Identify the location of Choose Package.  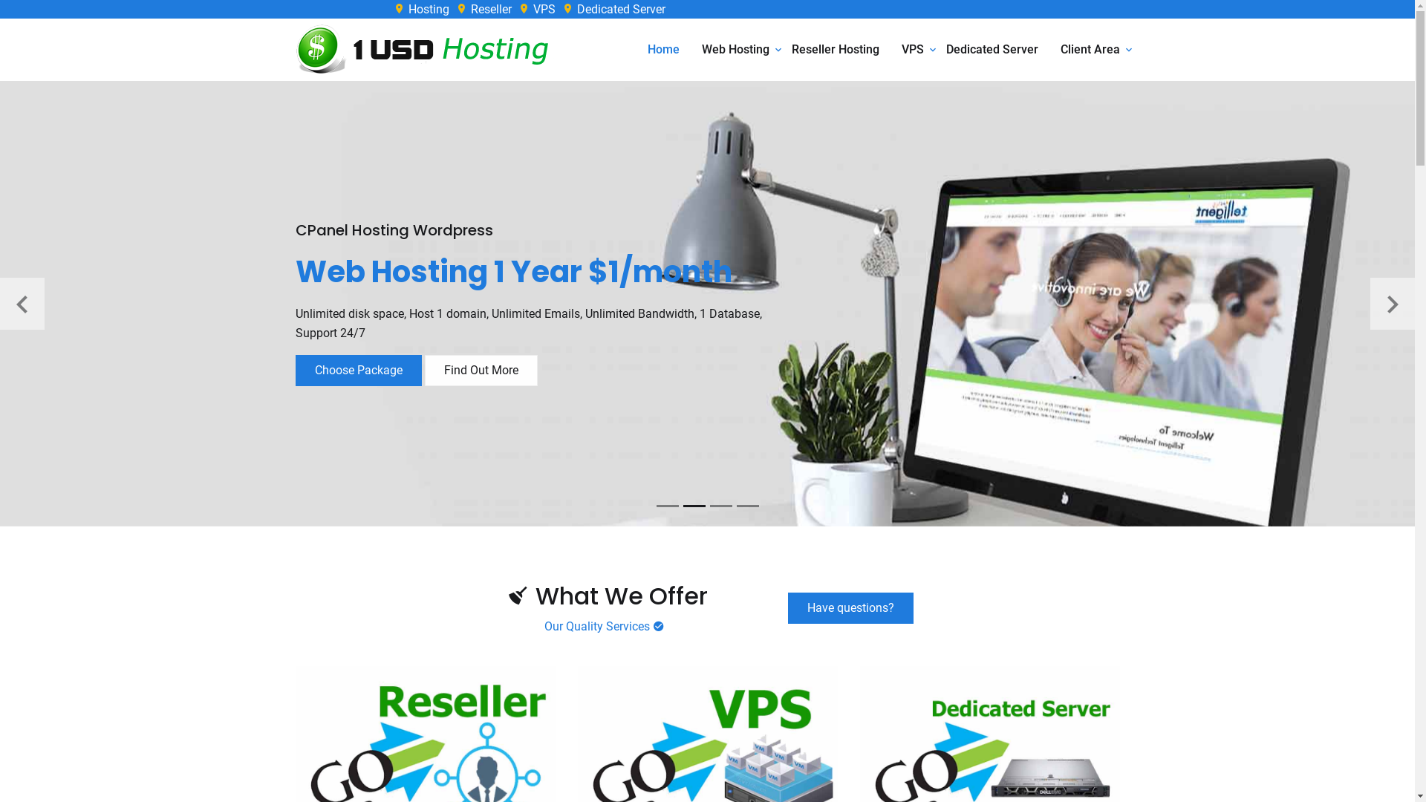
(359, 371).